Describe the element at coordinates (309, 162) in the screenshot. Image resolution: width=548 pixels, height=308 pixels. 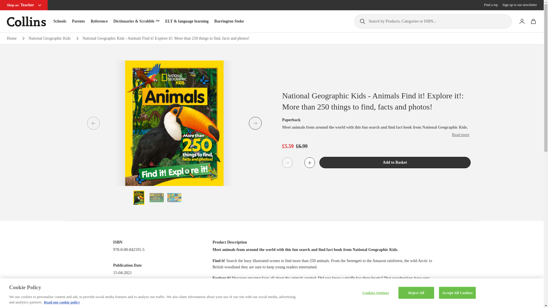
I see `Increase quantity` at that location.